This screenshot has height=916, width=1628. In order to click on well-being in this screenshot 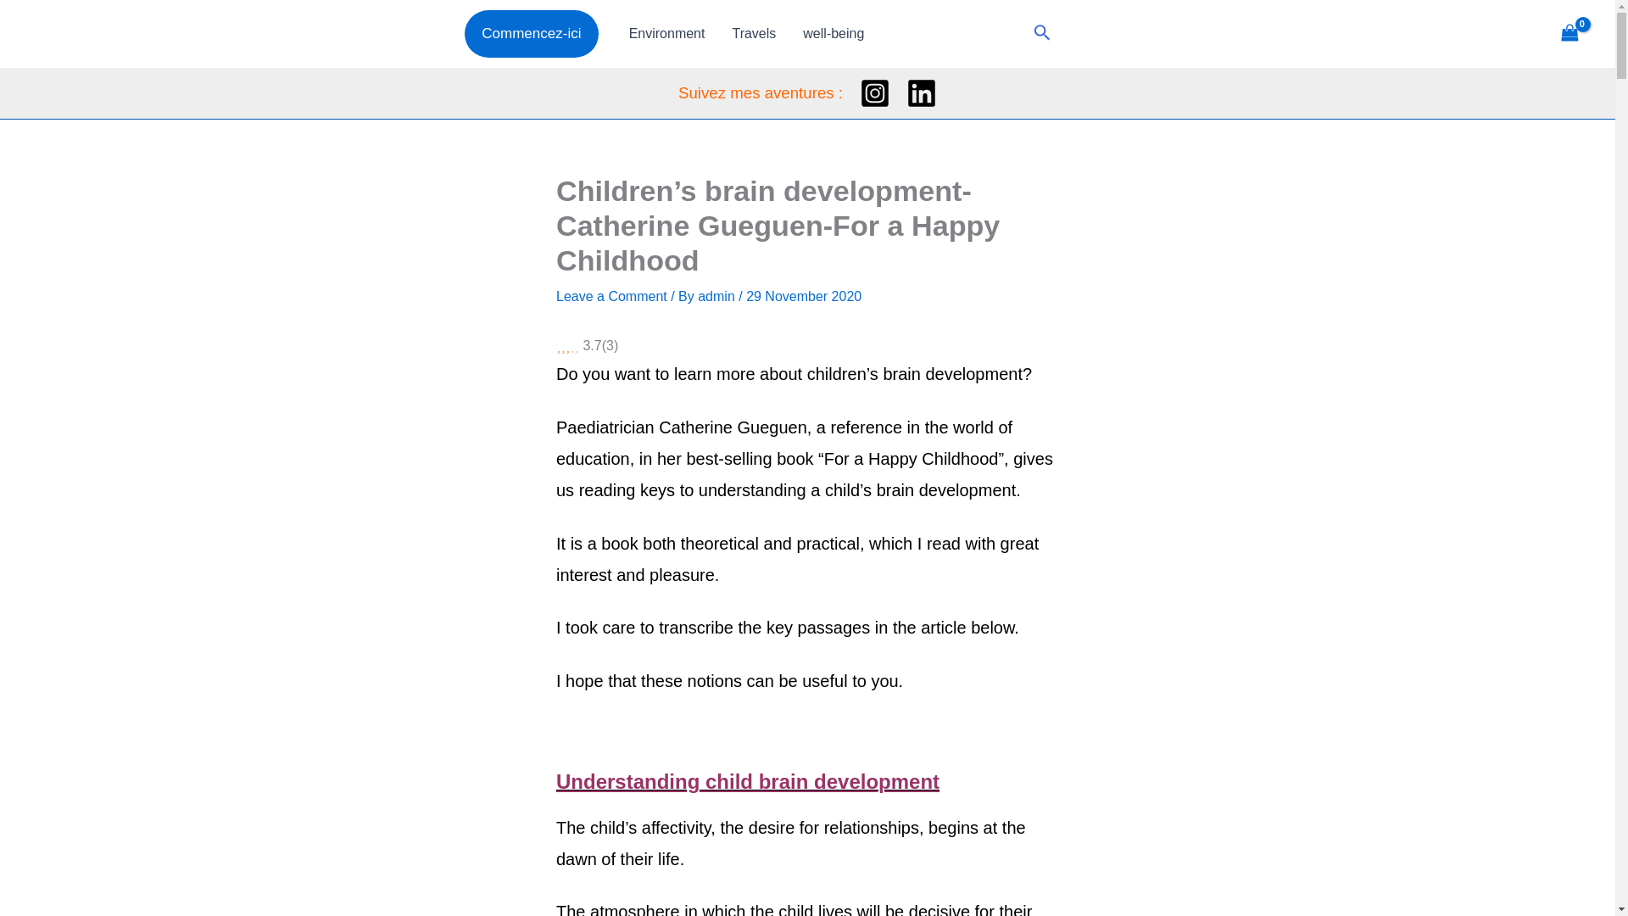, I will do `click(833, 34)`.